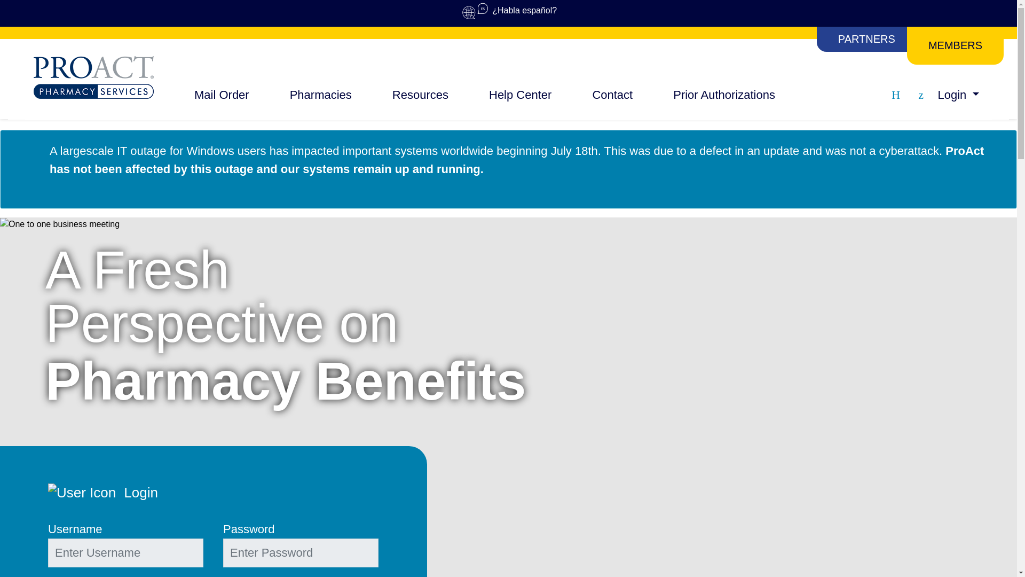 Image resolution: width=1025 pixels, height=577 pixels. What do you see at coordinates (955, 45) in the screenshot?
I see `MEMBERS` at bounding box center [955, 45].